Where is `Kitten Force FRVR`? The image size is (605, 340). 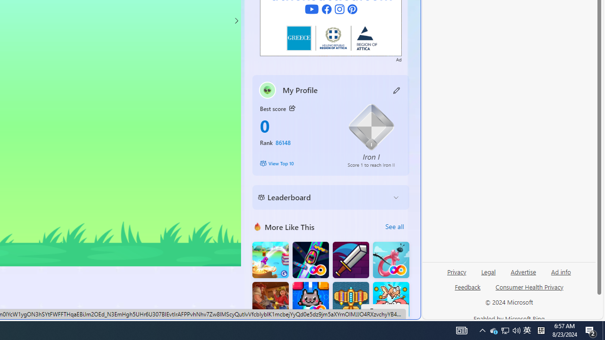 Kitten Force FRVR is located at coordinates (311, 300).